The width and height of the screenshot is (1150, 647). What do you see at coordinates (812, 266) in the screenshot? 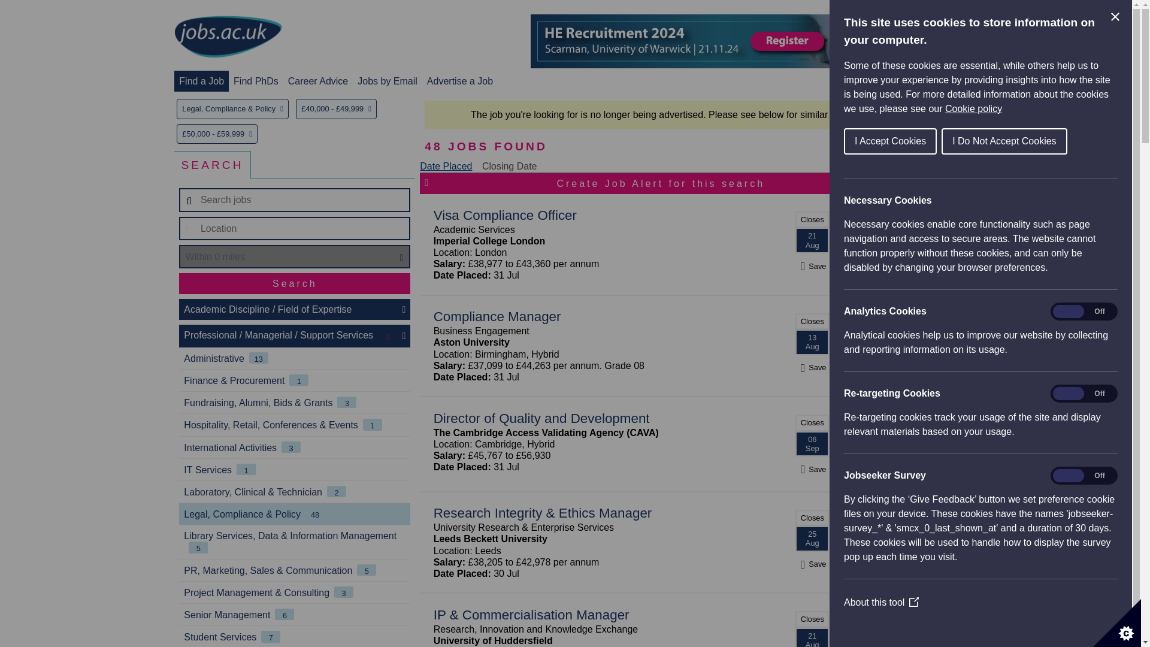
I see `Save job` at bounding box center [812, 266].